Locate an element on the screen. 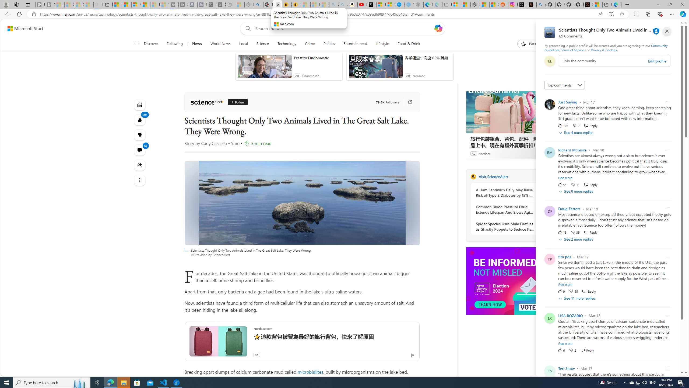 The image size is (689, 388). To get missing image descriptions, open the context menu. is located at coordinates (506, 281).